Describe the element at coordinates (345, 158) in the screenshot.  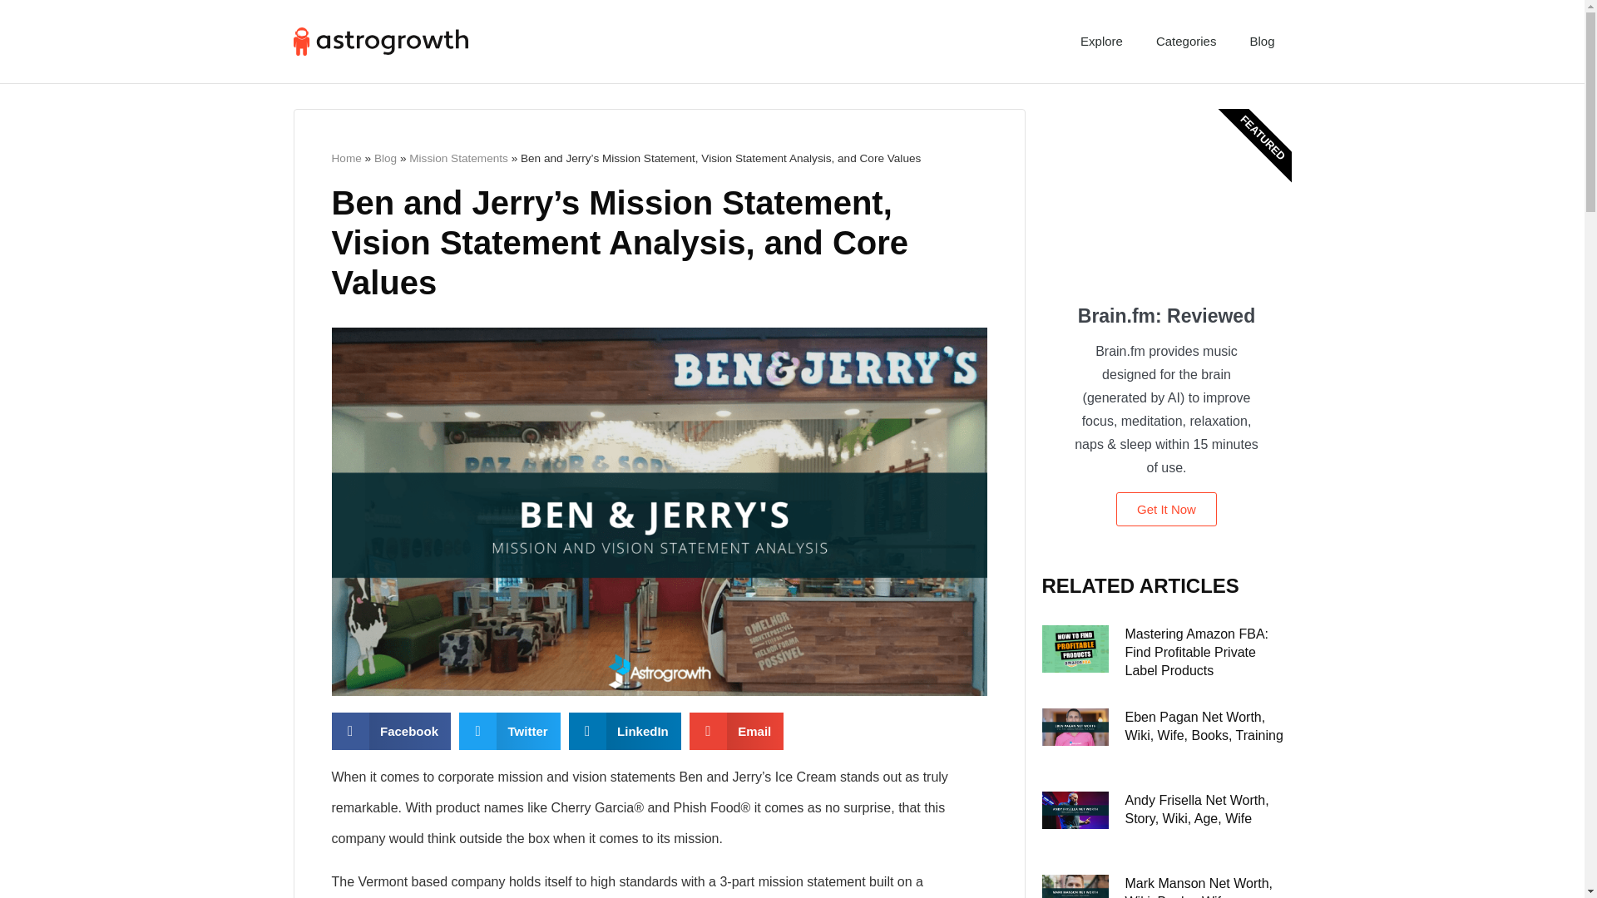
I see `Home` at that location.